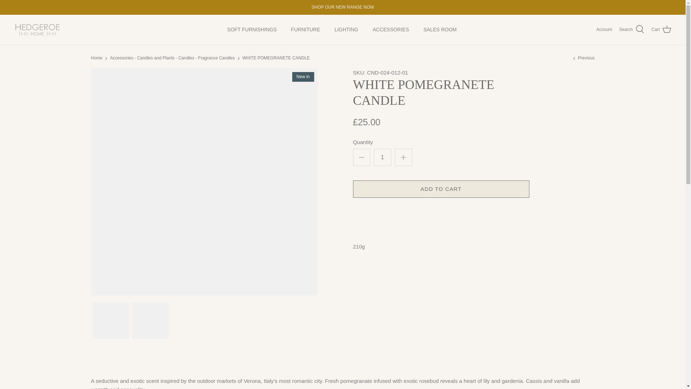  What do you see at coordinates (631, 30) in the screenshot?
I see `Search` at bounding box center [631, 30].